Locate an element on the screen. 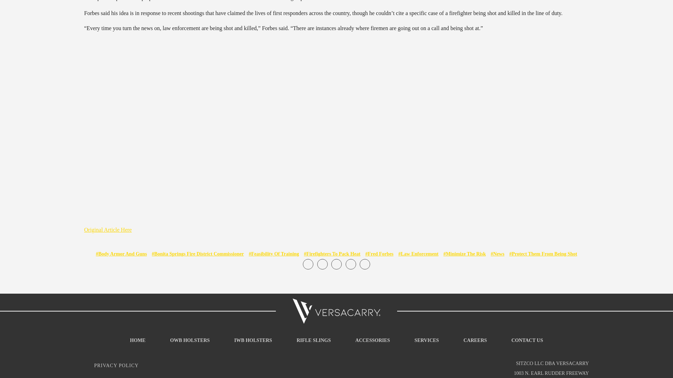 The height and width of the screenshot is (378, 673). Linkedin is located at coordinates (351, 264).